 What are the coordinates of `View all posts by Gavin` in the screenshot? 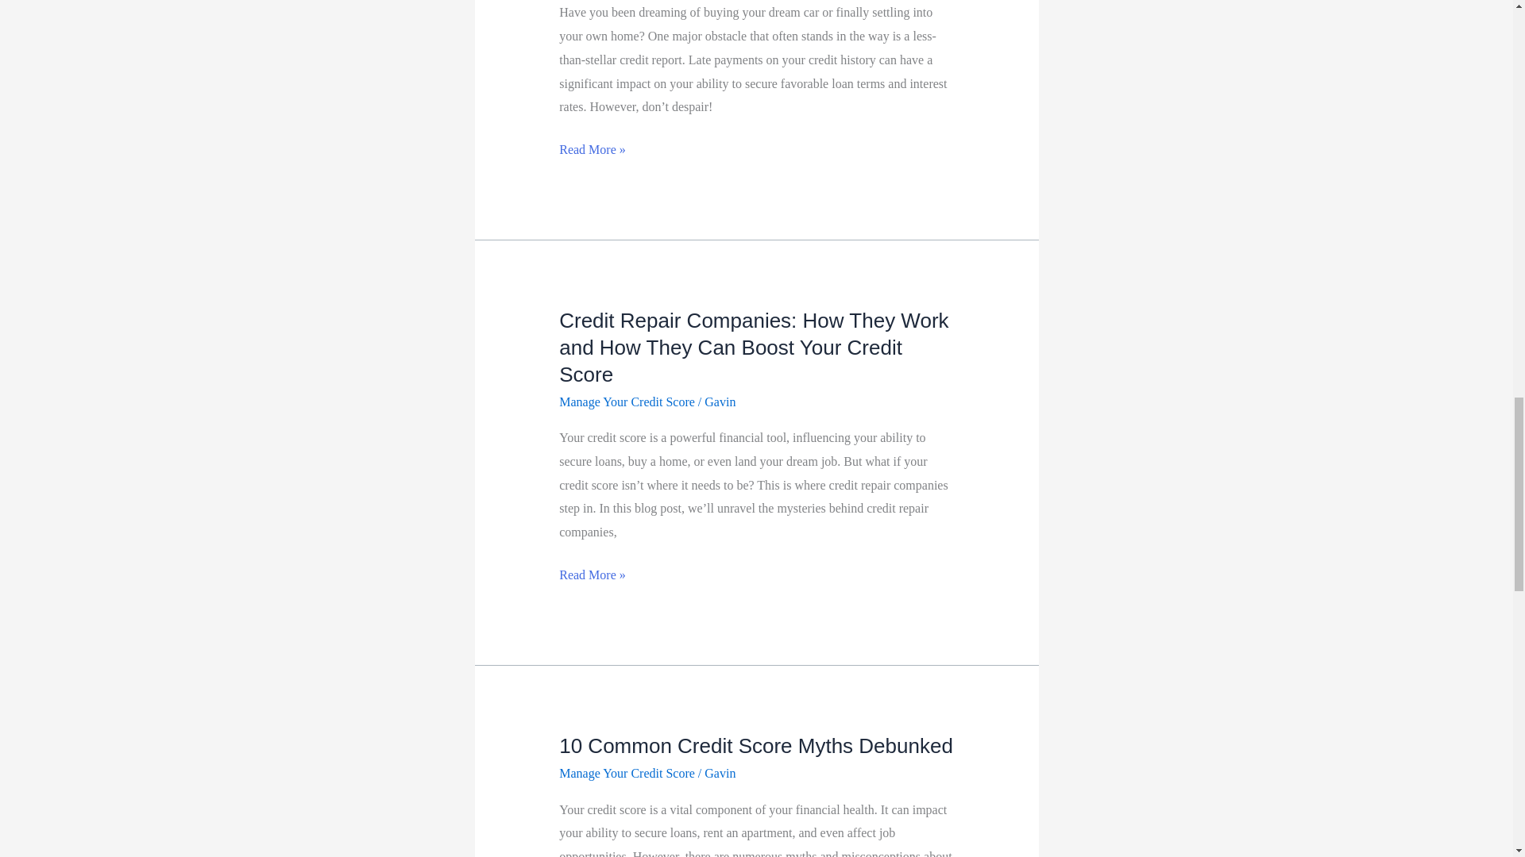 It's located at (720, 402).